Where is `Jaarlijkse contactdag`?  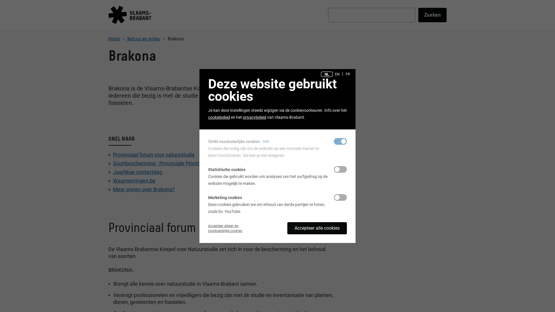
Jaarlijkse contactdag is located at coordinates (138, 172).